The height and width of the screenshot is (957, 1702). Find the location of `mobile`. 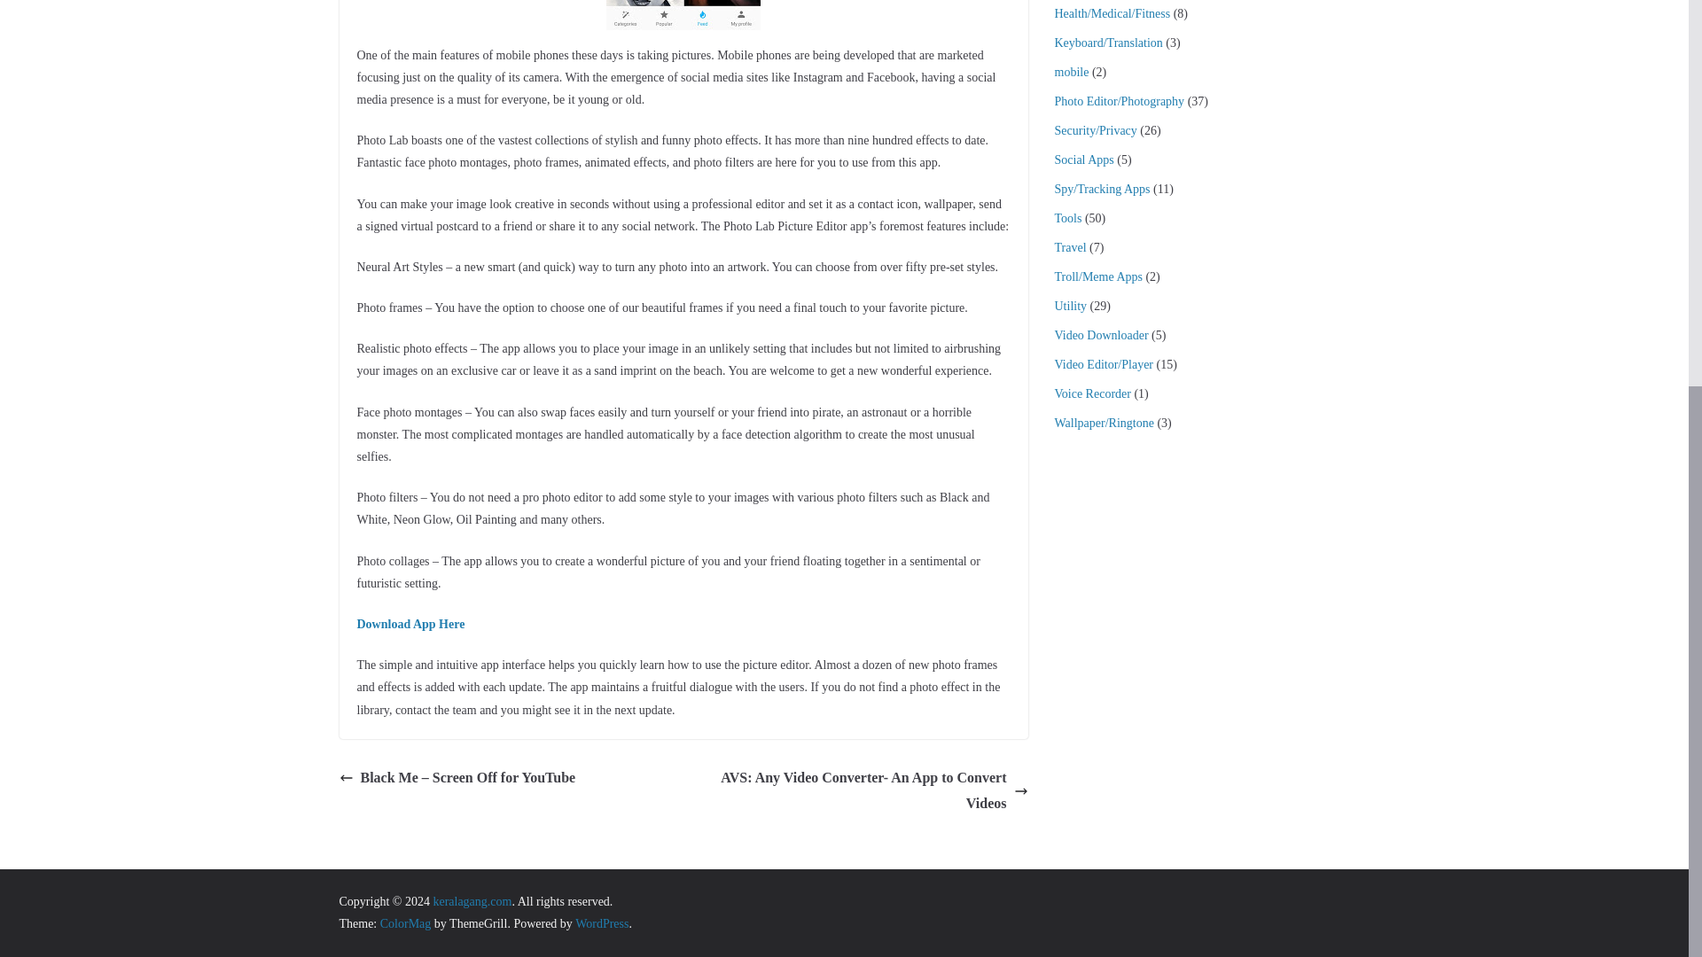

mobile is located at coordinates (1072, 72).